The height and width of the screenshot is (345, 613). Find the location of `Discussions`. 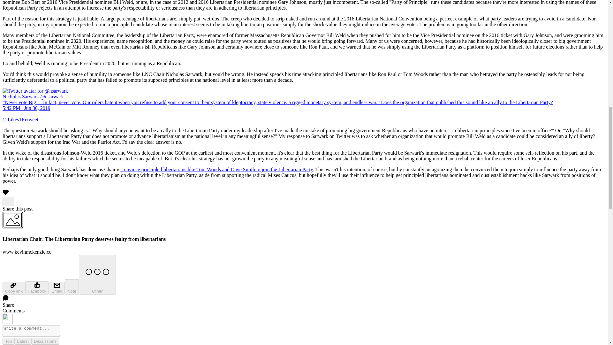

Discussions is located at coordinates (45, 341).